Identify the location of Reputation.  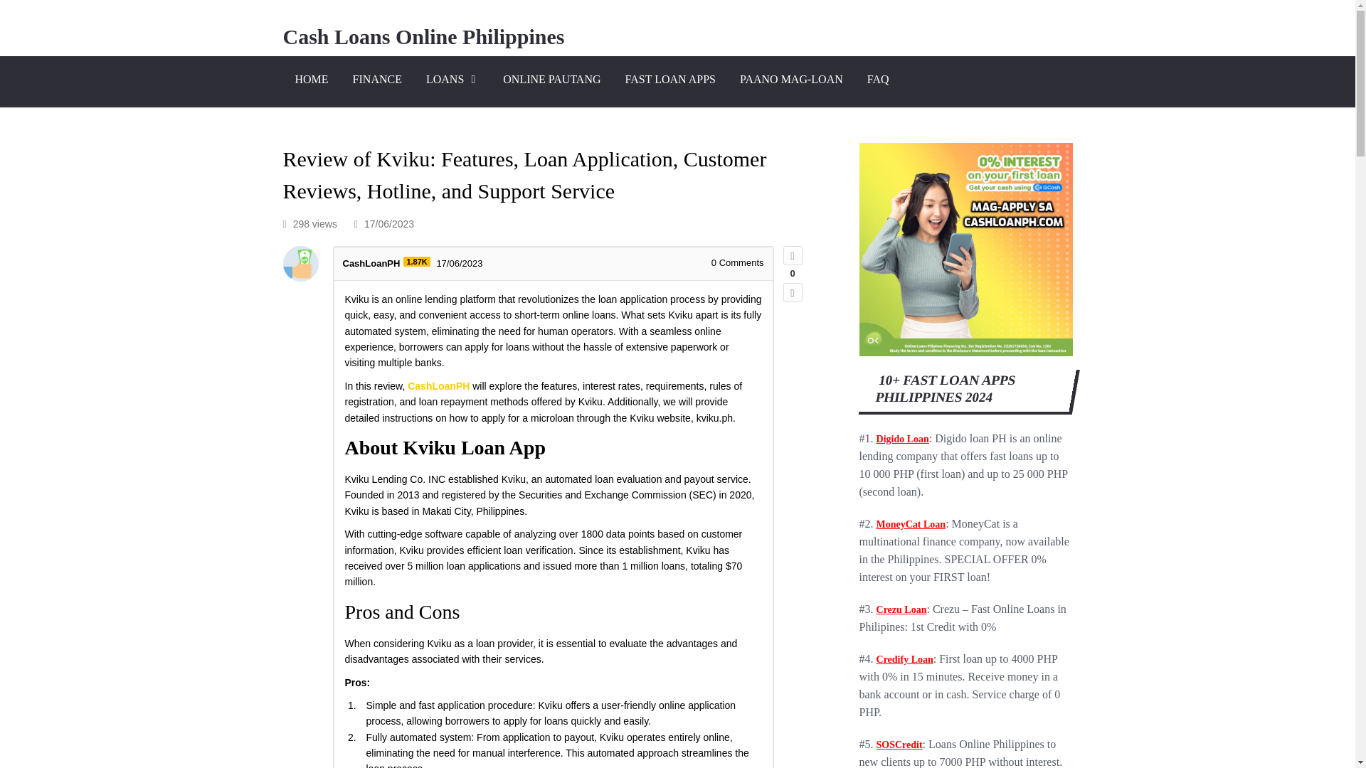
(416, 261).